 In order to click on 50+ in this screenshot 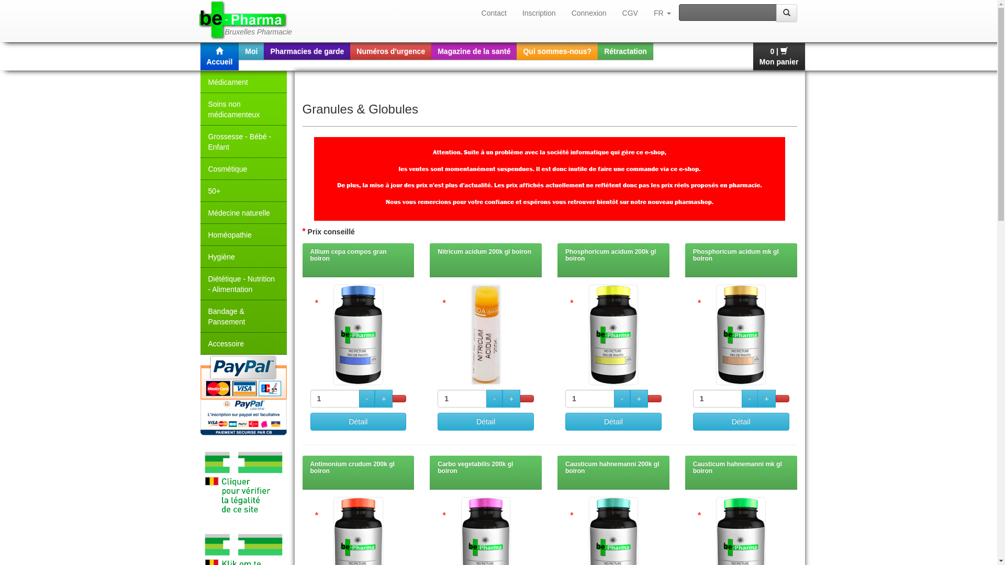, I will do `click(243, 190)`.